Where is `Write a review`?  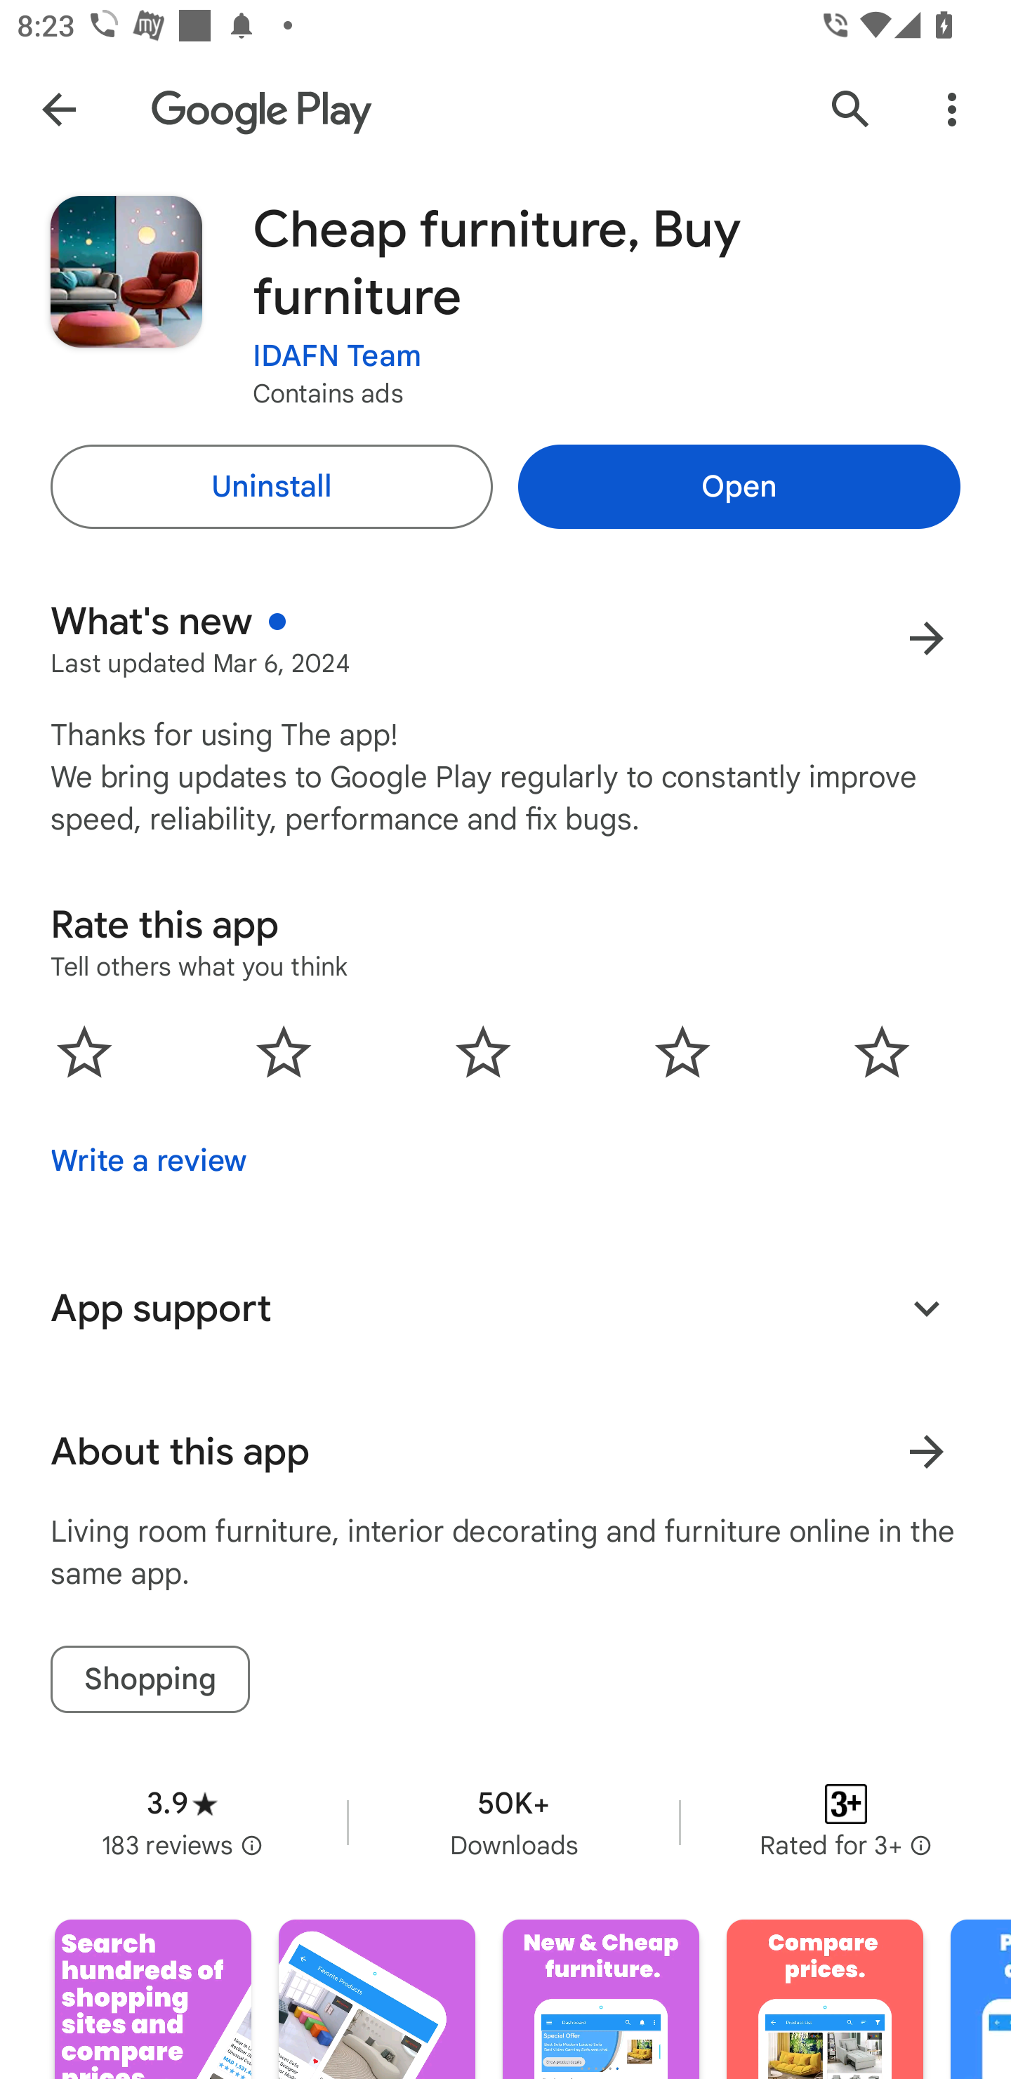 Write a review is located at coordinates (149, 1160).